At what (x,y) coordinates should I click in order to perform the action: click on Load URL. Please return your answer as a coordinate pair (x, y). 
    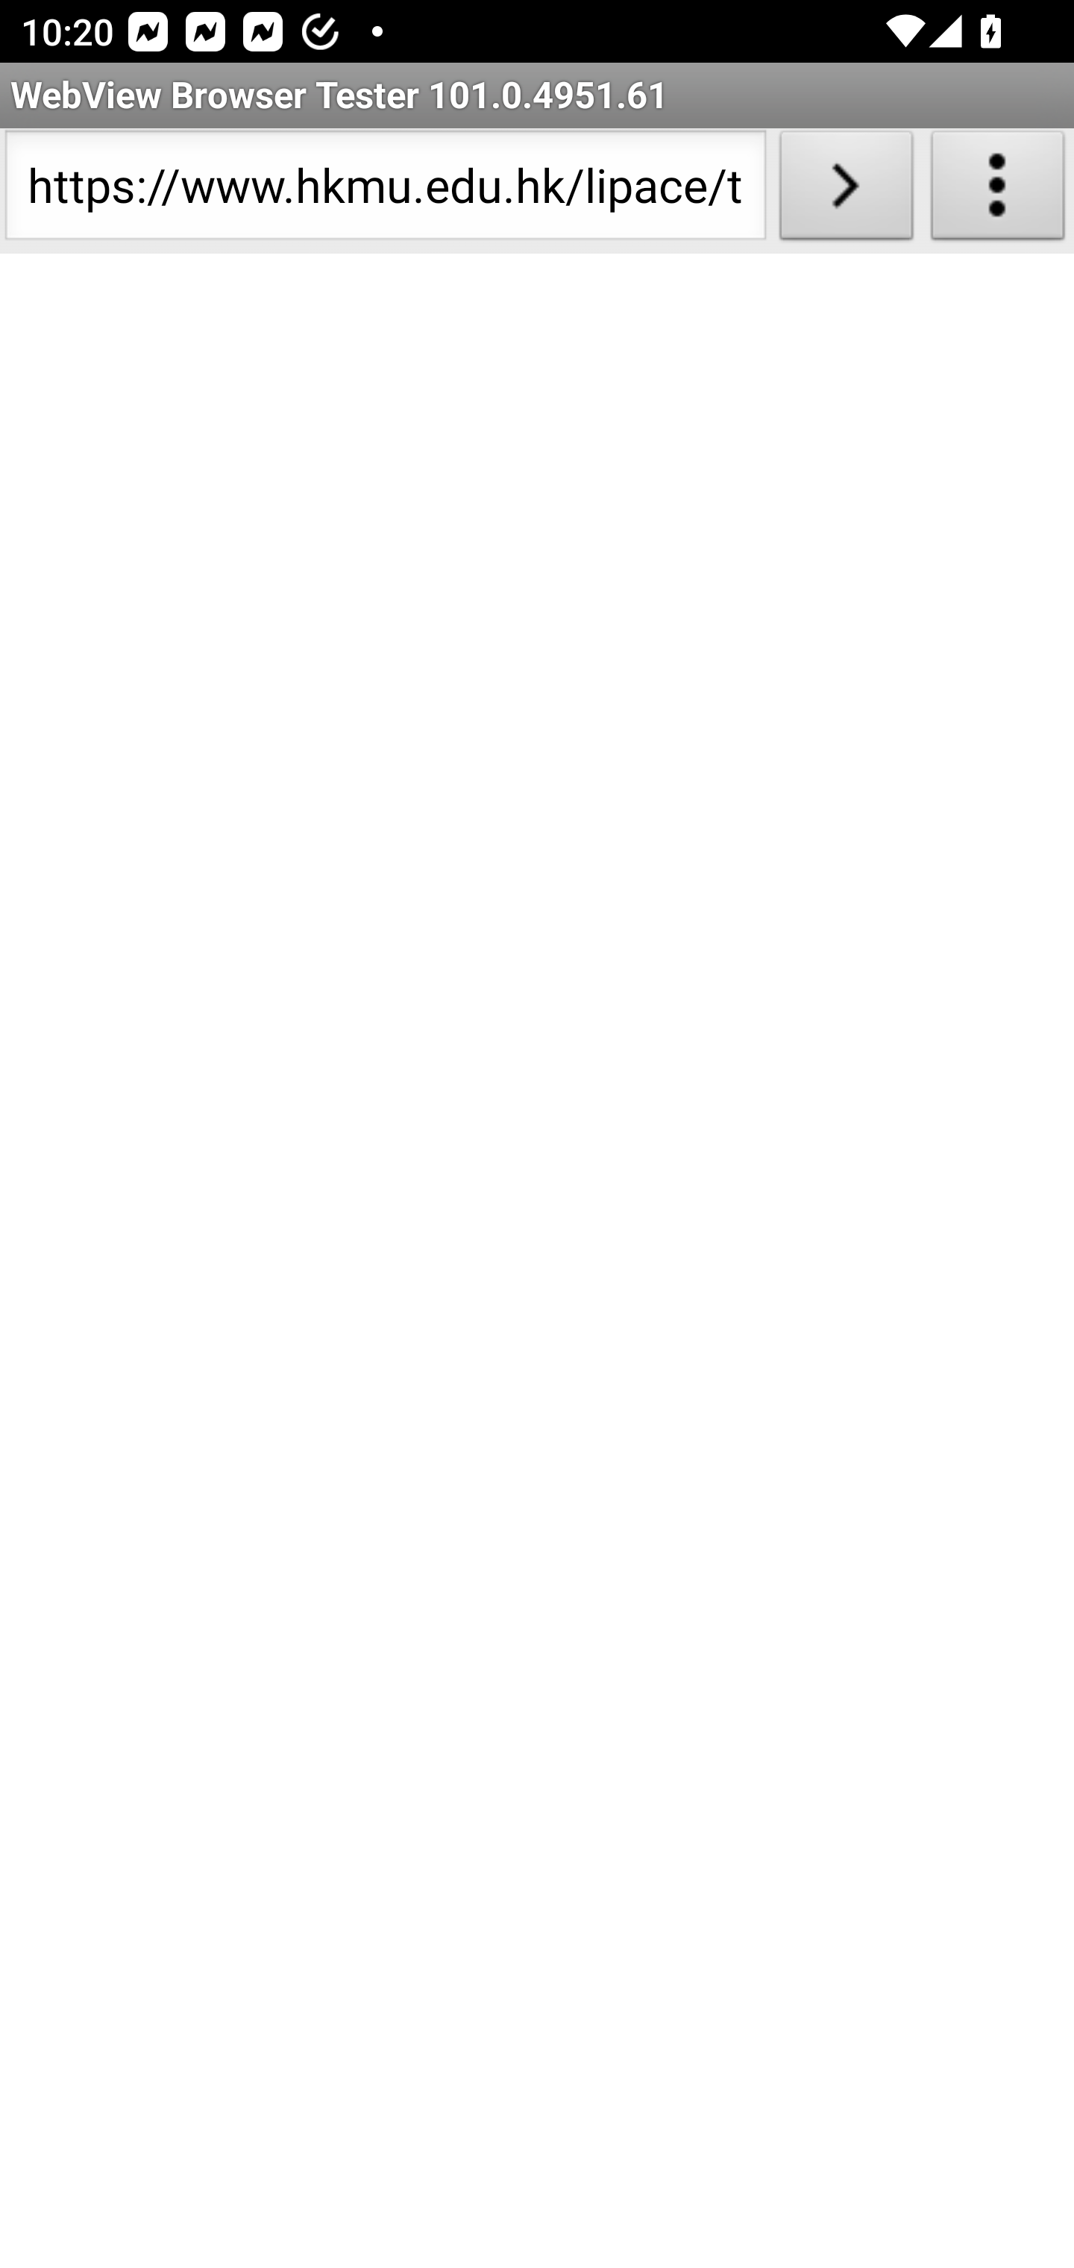
    Looking at the image, I should click on (846, 191).